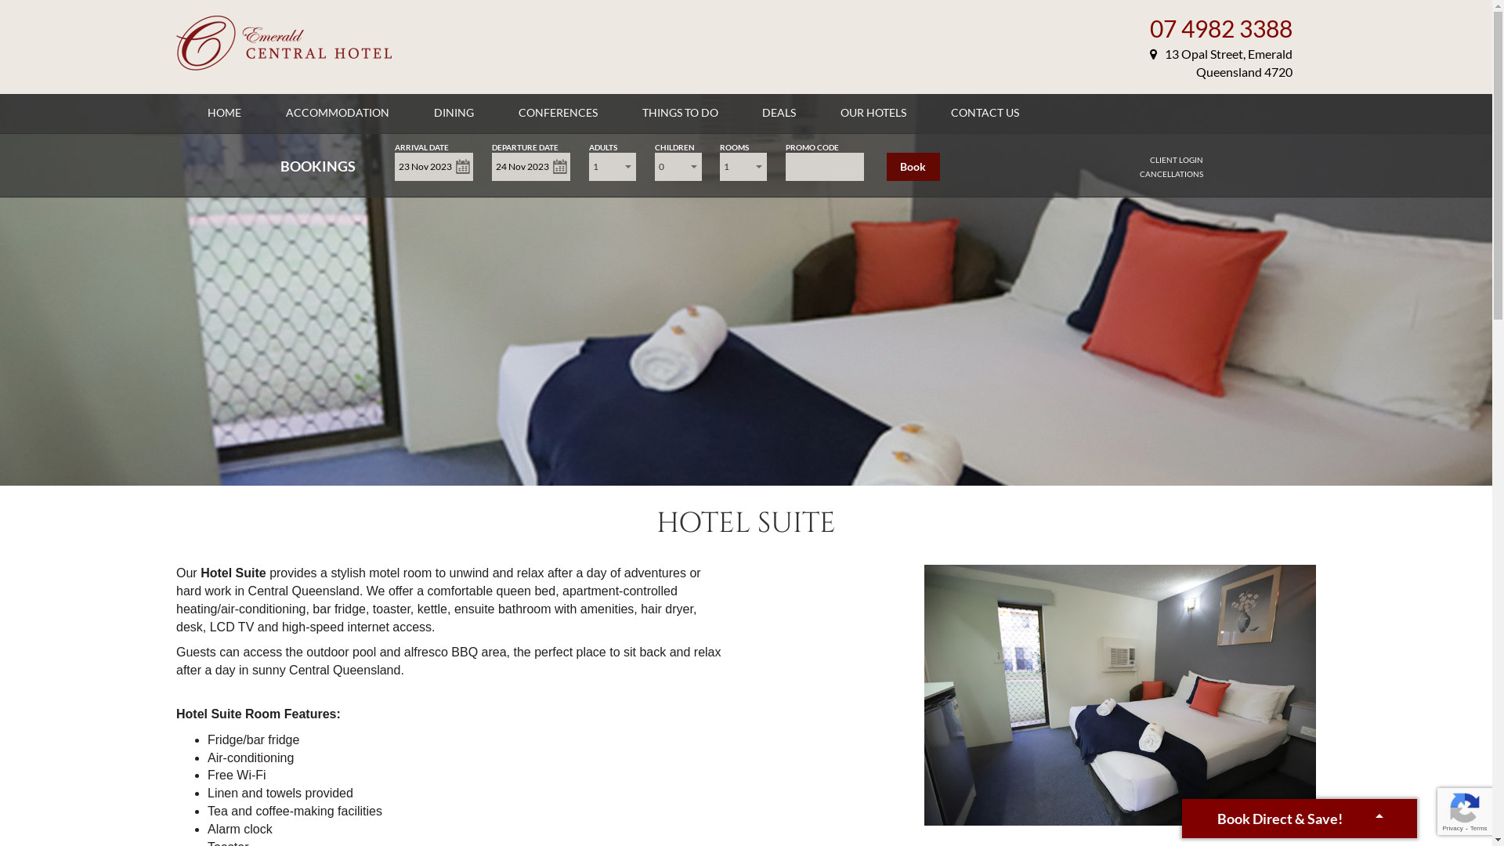  Describe the element at coordinates (1177, 160) in the screenshot. I see `CLIENT LOGIN` at that location.